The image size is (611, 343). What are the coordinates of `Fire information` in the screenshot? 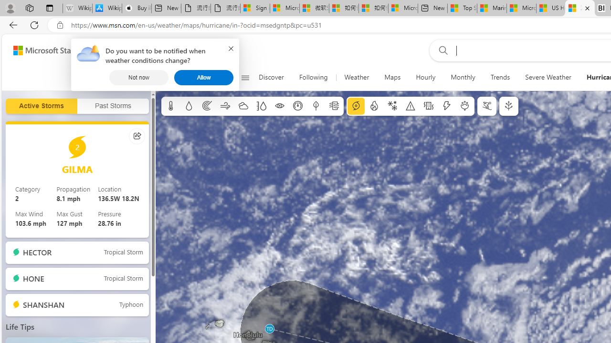 It's located at (374, 106).